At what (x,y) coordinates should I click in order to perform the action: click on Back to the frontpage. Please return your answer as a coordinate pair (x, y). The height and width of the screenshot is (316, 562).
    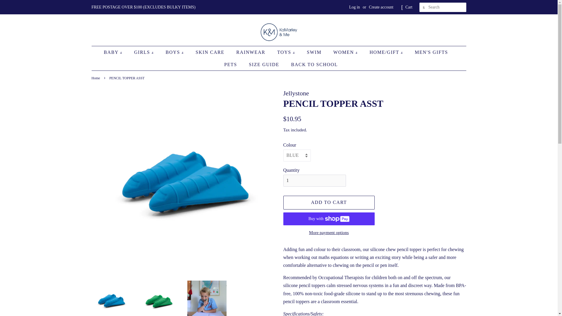
    Looking at the image, I should click on (96, 78).